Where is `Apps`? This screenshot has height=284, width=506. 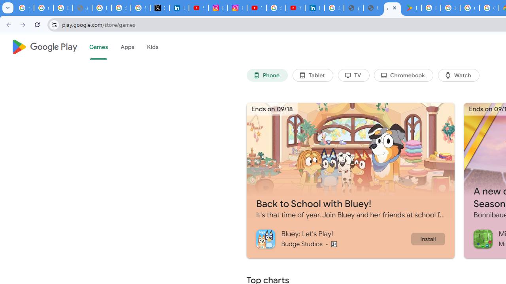
Apps is located at coordinates (127, 47).